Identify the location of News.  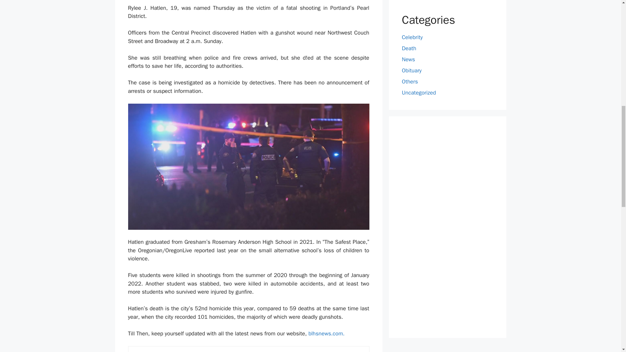
(408, 59).